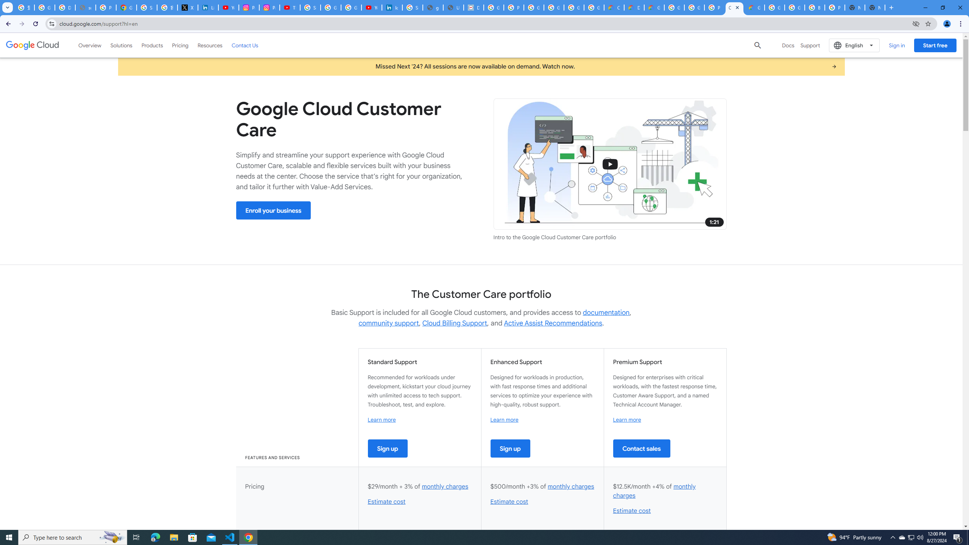 The height and width of the screenshot is (545, 969). I want to click on Customer Care | Google Cloud, so click(734, 8).